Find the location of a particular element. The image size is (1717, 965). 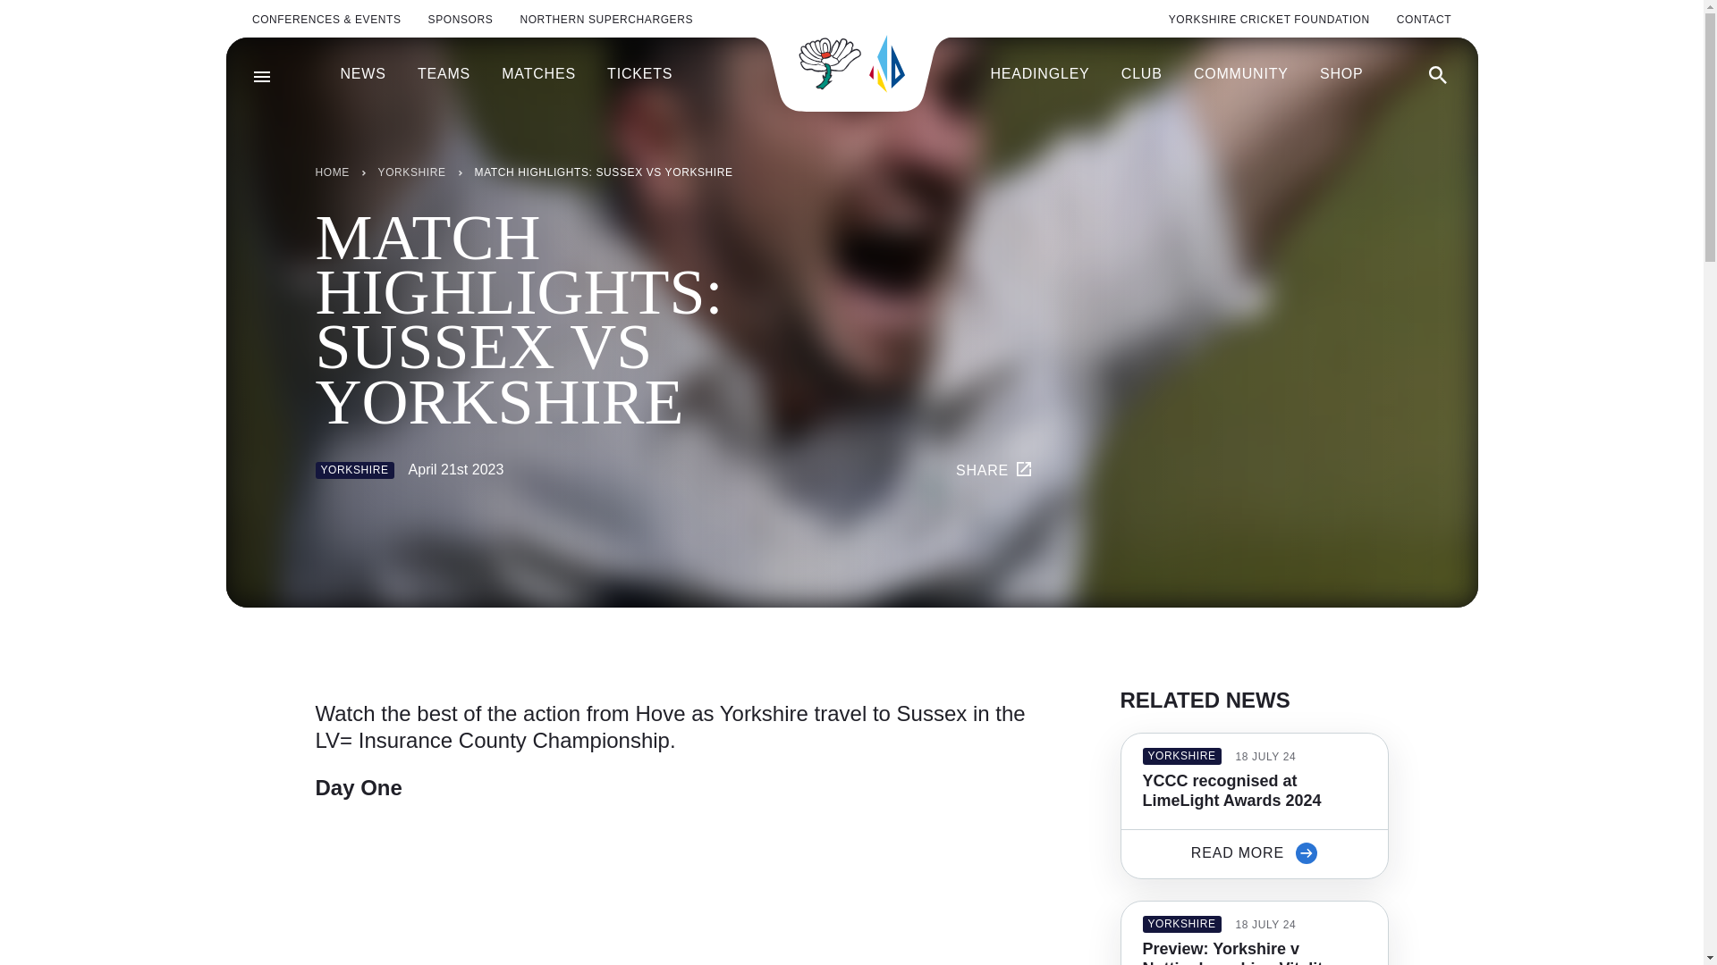

TEAMS is located at coordinates (444, 74).